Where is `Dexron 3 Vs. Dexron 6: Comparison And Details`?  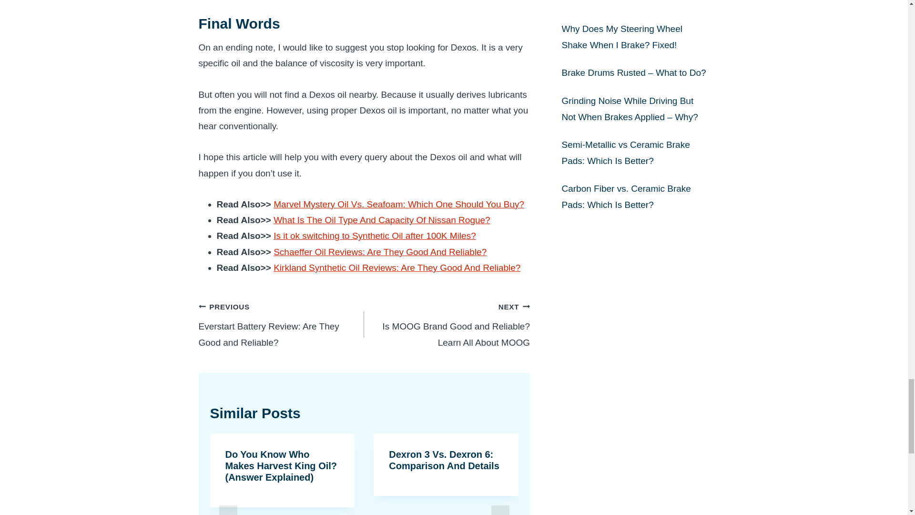
Dexron 3 Vs. Dexron 6: Comparison And Details is located at coordinates (444, 460).